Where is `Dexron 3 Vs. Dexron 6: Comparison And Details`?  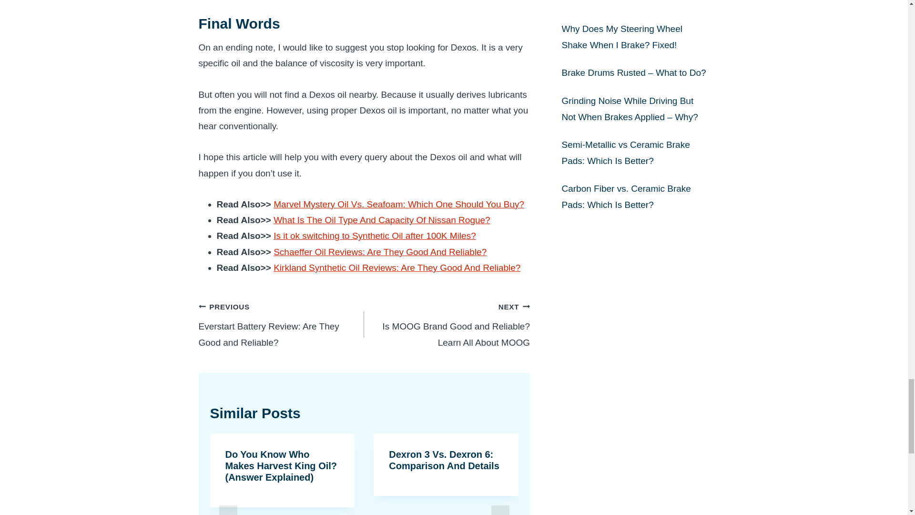
Dexron 3 Vs. Dexron 6: Comparison And Details is located at coordinates (444, 460).